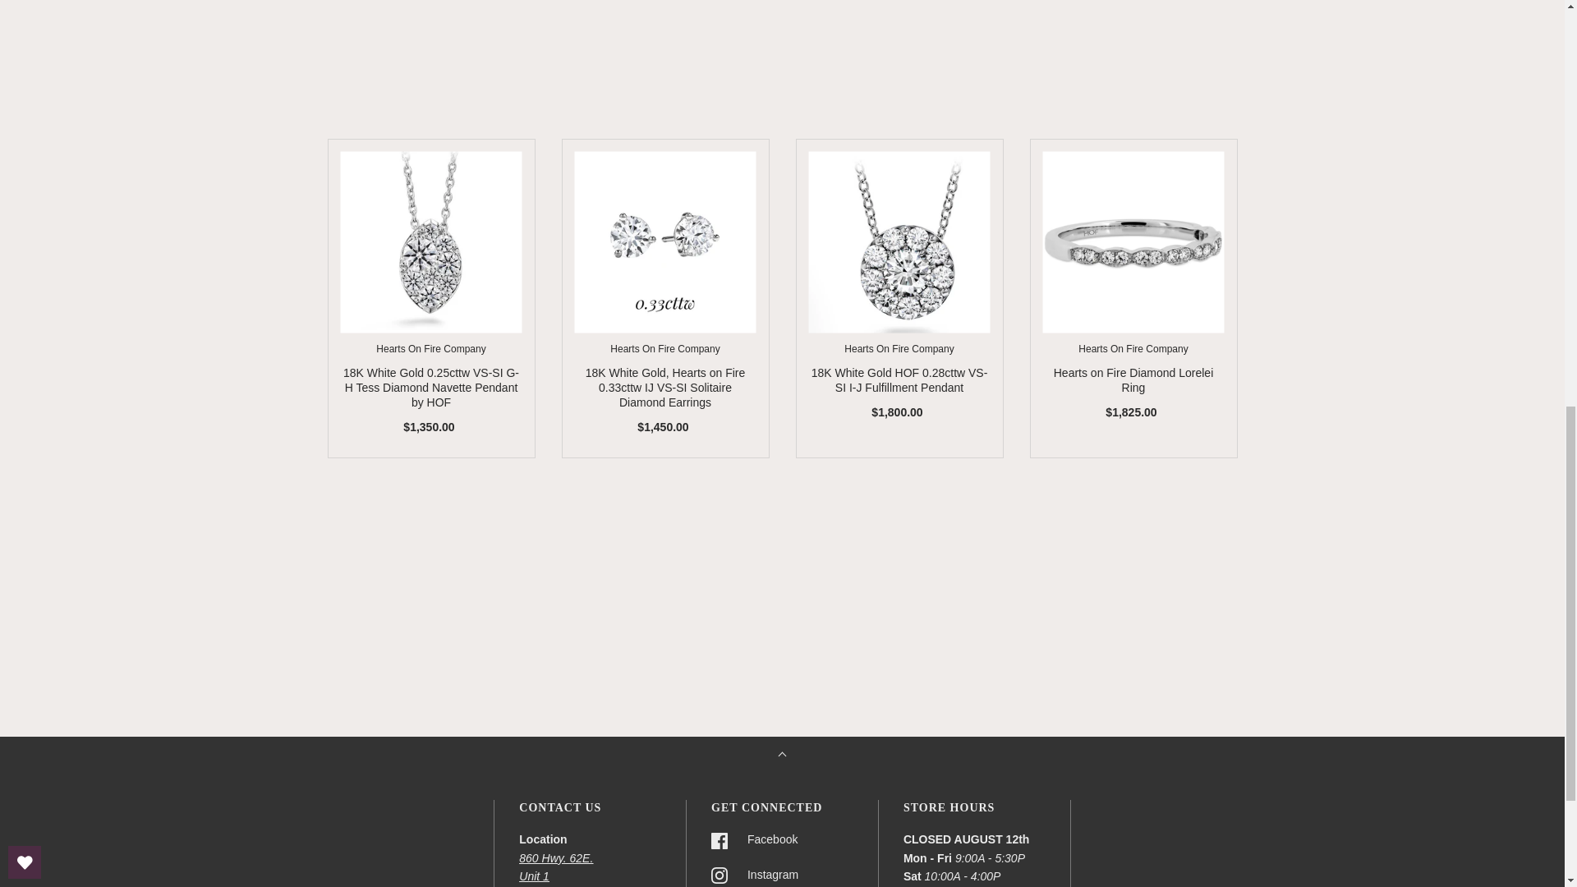 The width and height of the screenshot is (1577, 887). I want to click on Hearts On Fire Company, so click(664, 348).